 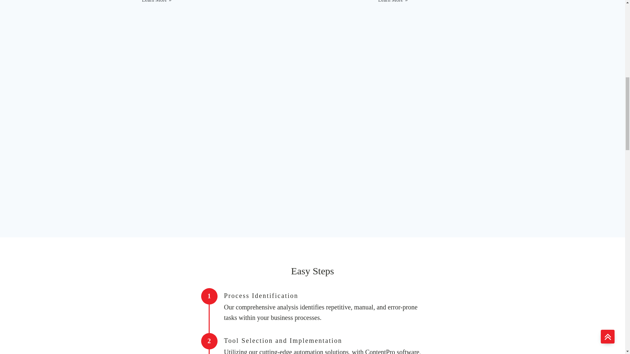 I want to click on Learn More, so click(x=274, y=0).